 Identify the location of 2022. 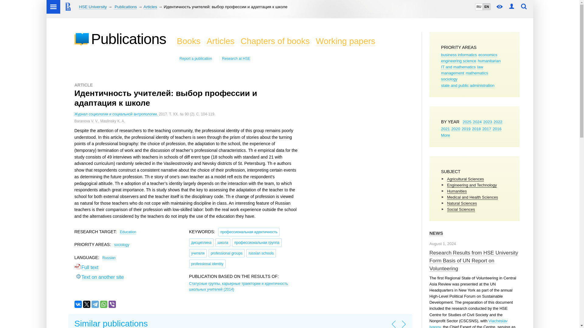
(498, 122).